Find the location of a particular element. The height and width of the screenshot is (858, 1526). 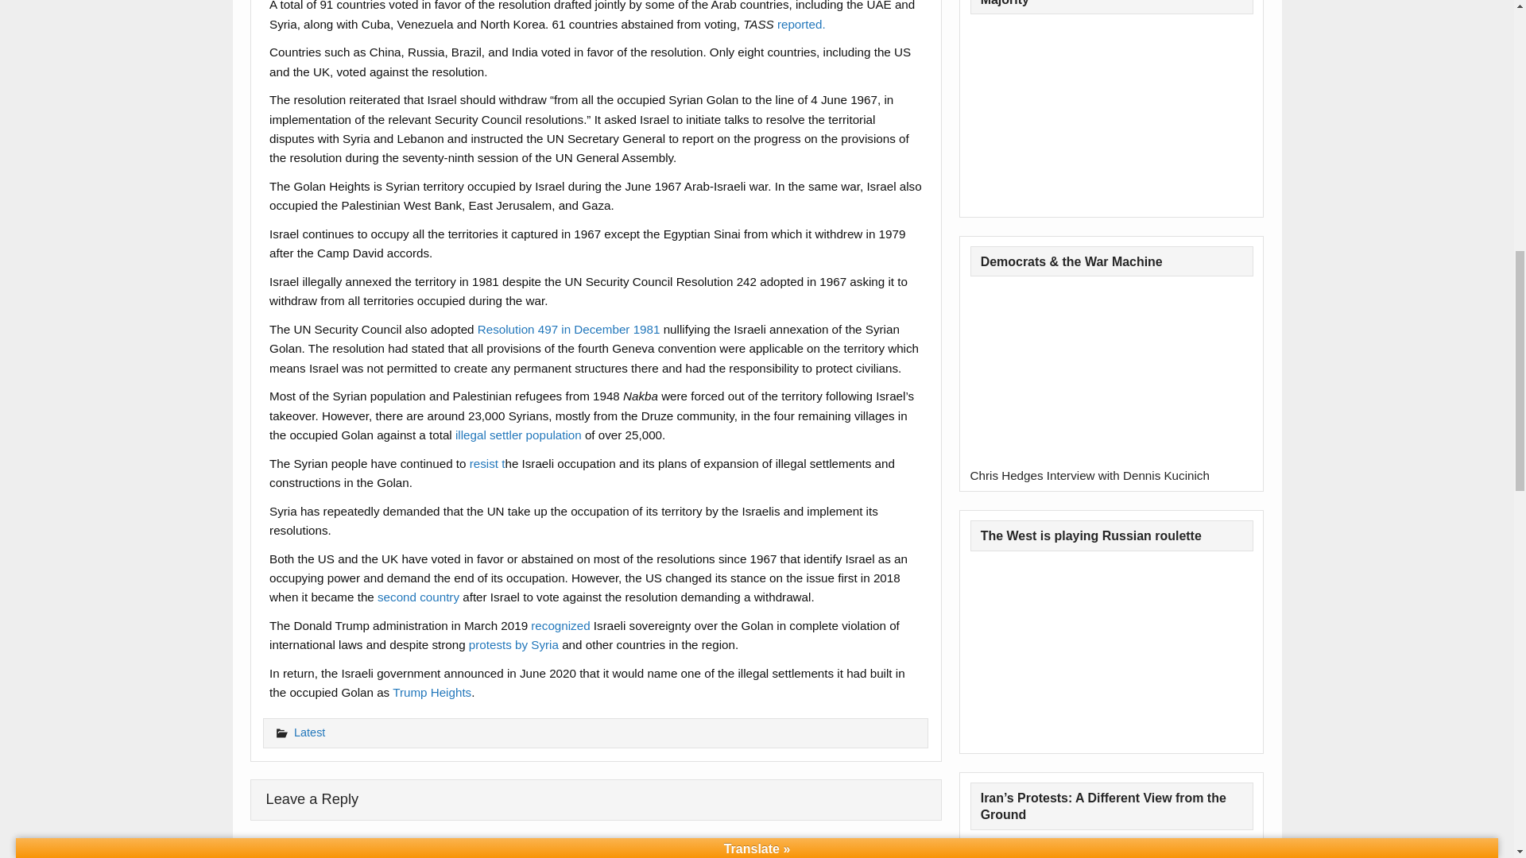

Resolution 497 in December 1981 is located at coordinates (571, 329).